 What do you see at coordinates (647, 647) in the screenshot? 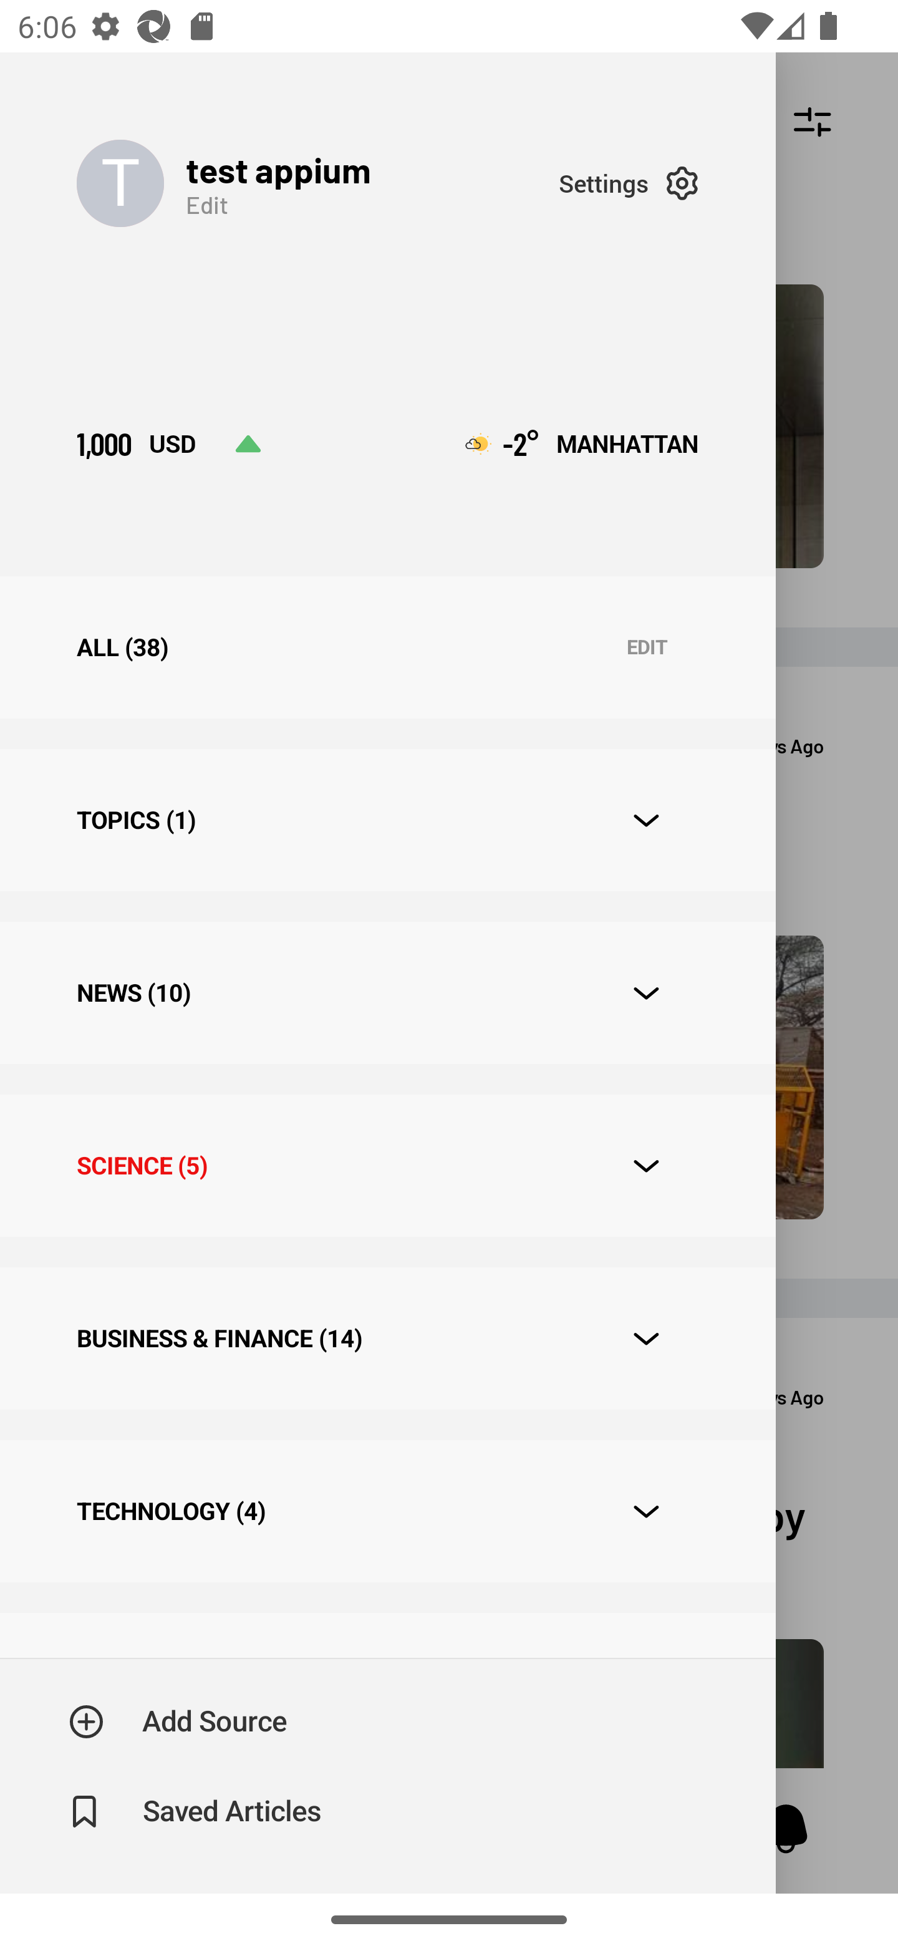
I see `EDIT` at bounding box center [647, 647].